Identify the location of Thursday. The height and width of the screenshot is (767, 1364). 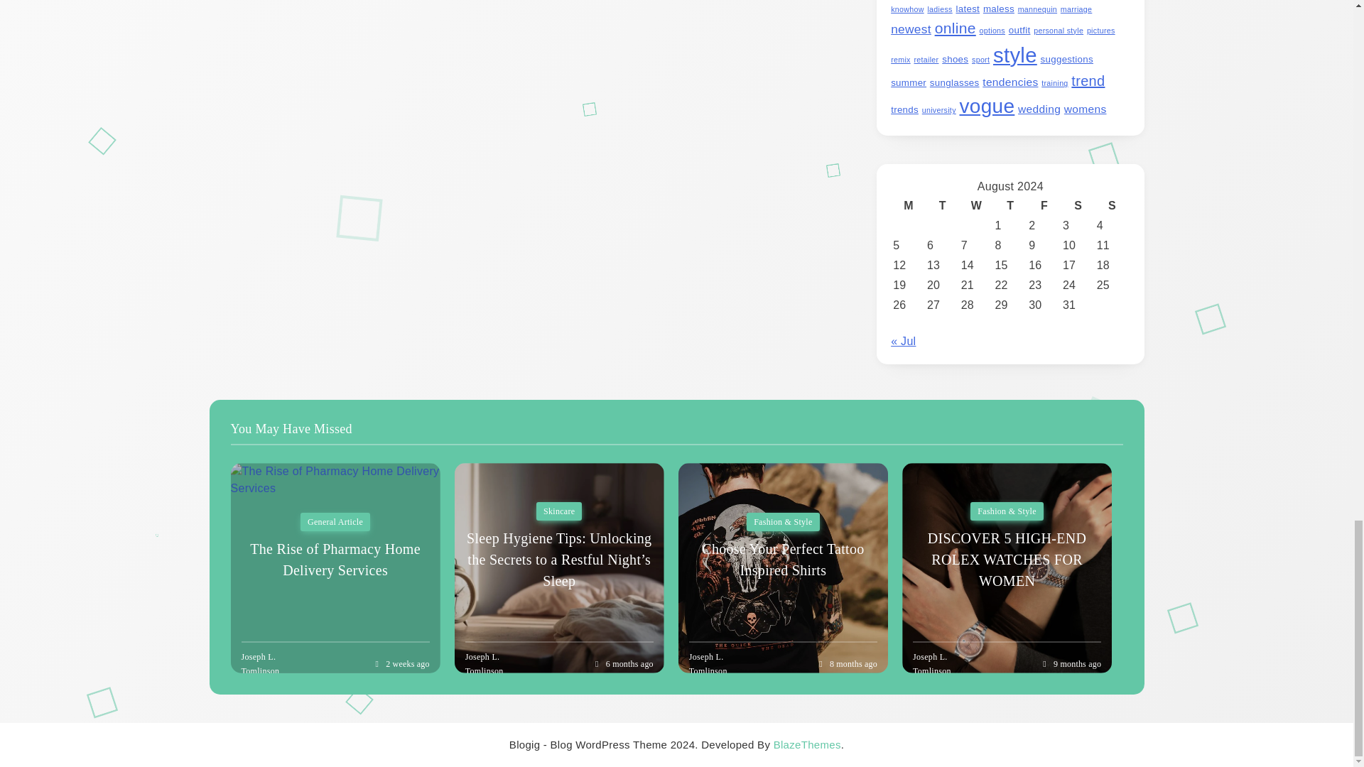
(1010, 206).